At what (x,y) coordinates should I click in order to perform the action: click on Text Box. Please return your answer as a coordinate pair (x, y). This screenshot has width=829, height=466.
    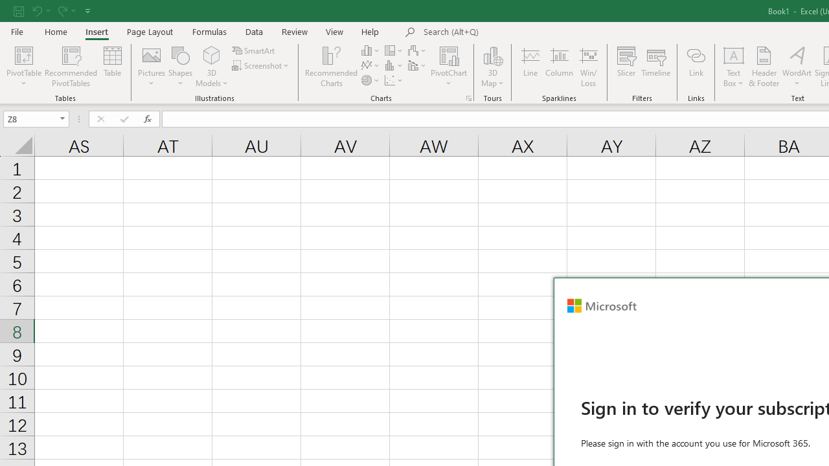
    Looking at the image, I should click on (734, 66).